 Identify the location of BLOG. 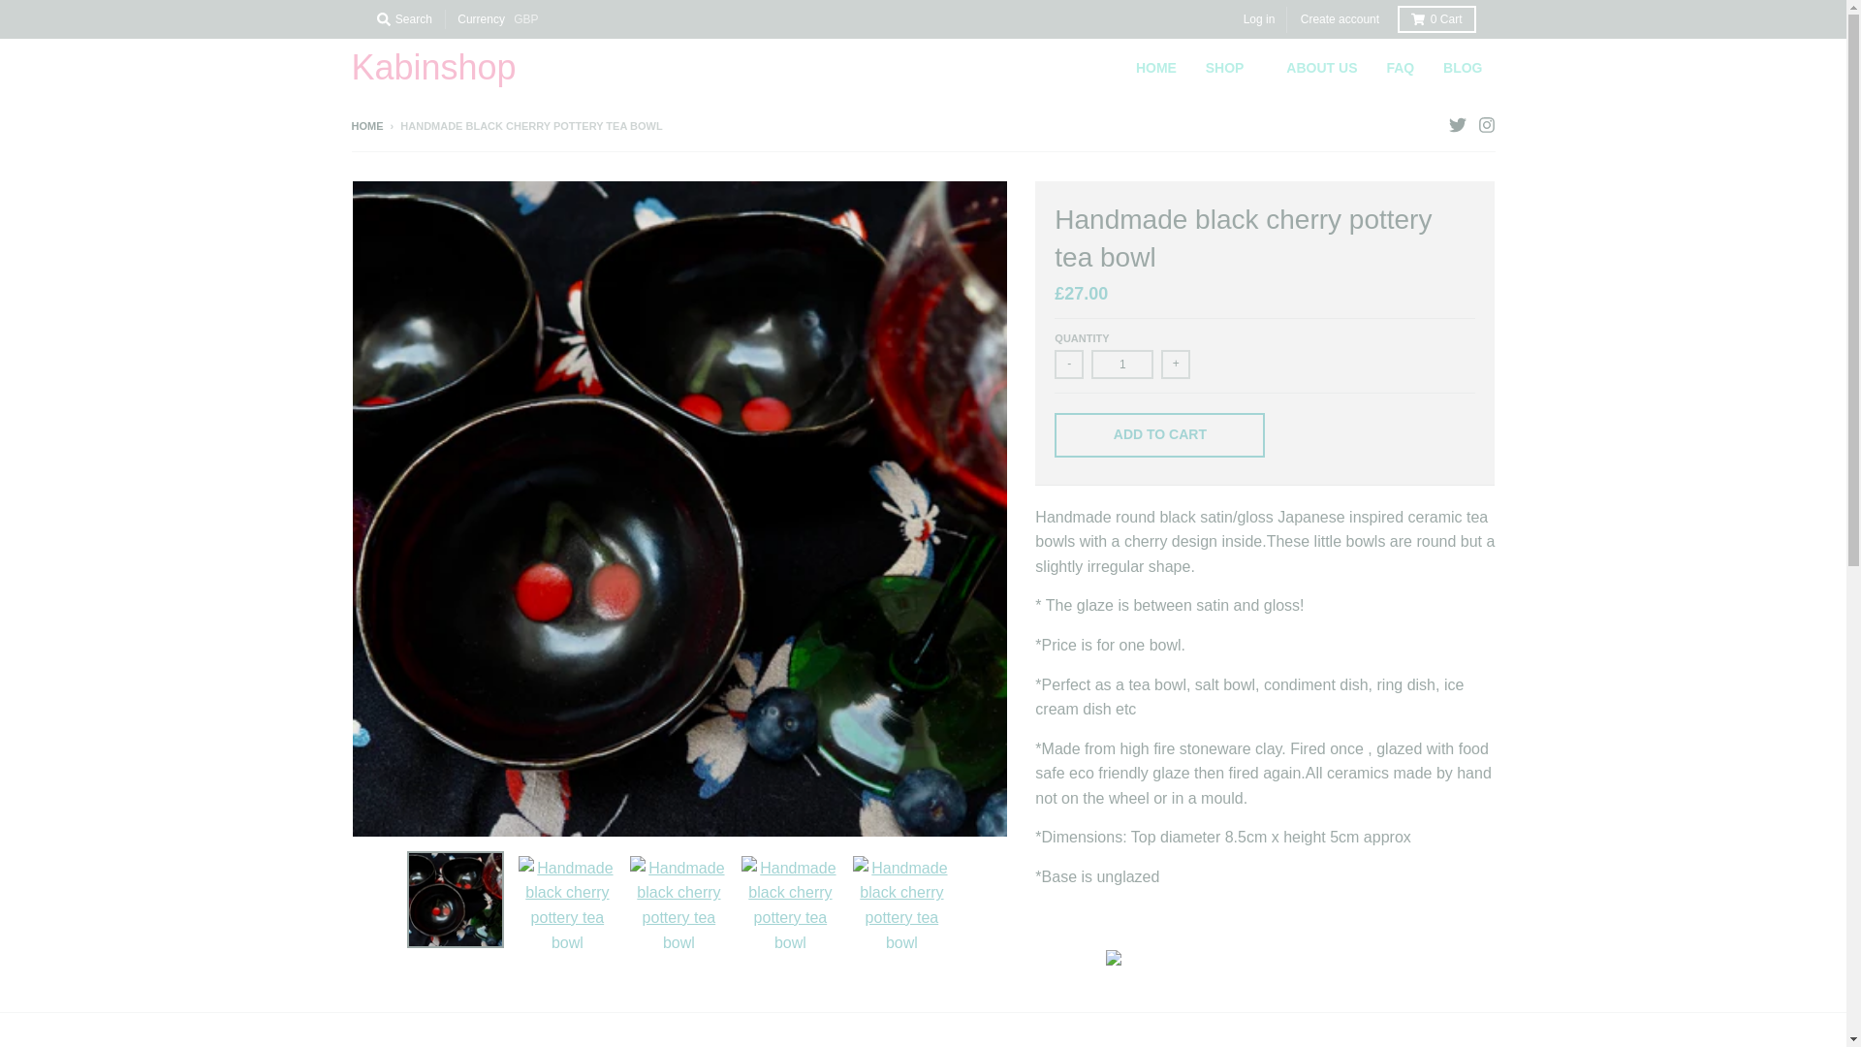
(1462, 67).